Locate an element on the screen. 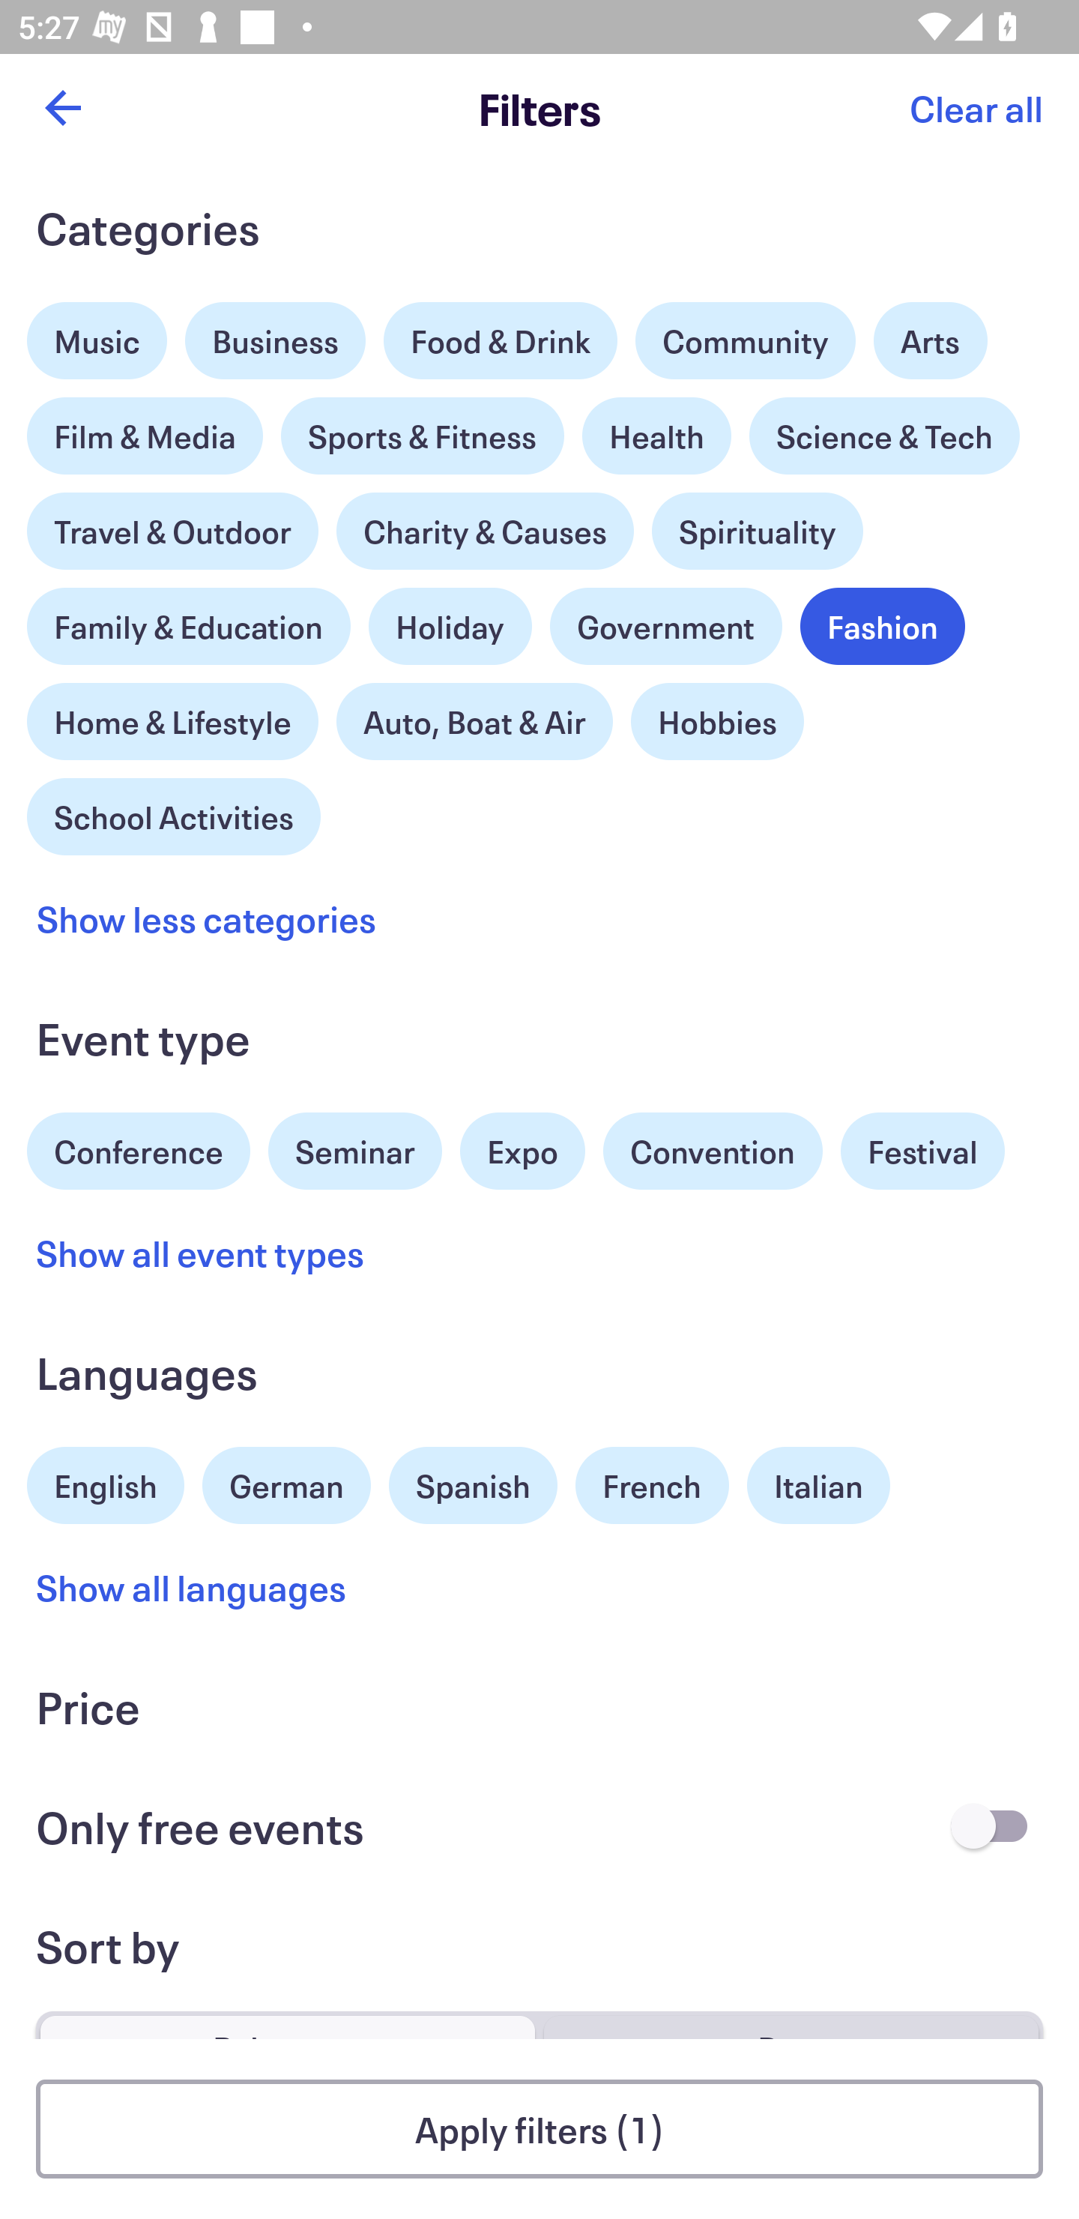 This screenshot has height=2219, width=1079. School Activities is located at coordinates (174, 814).